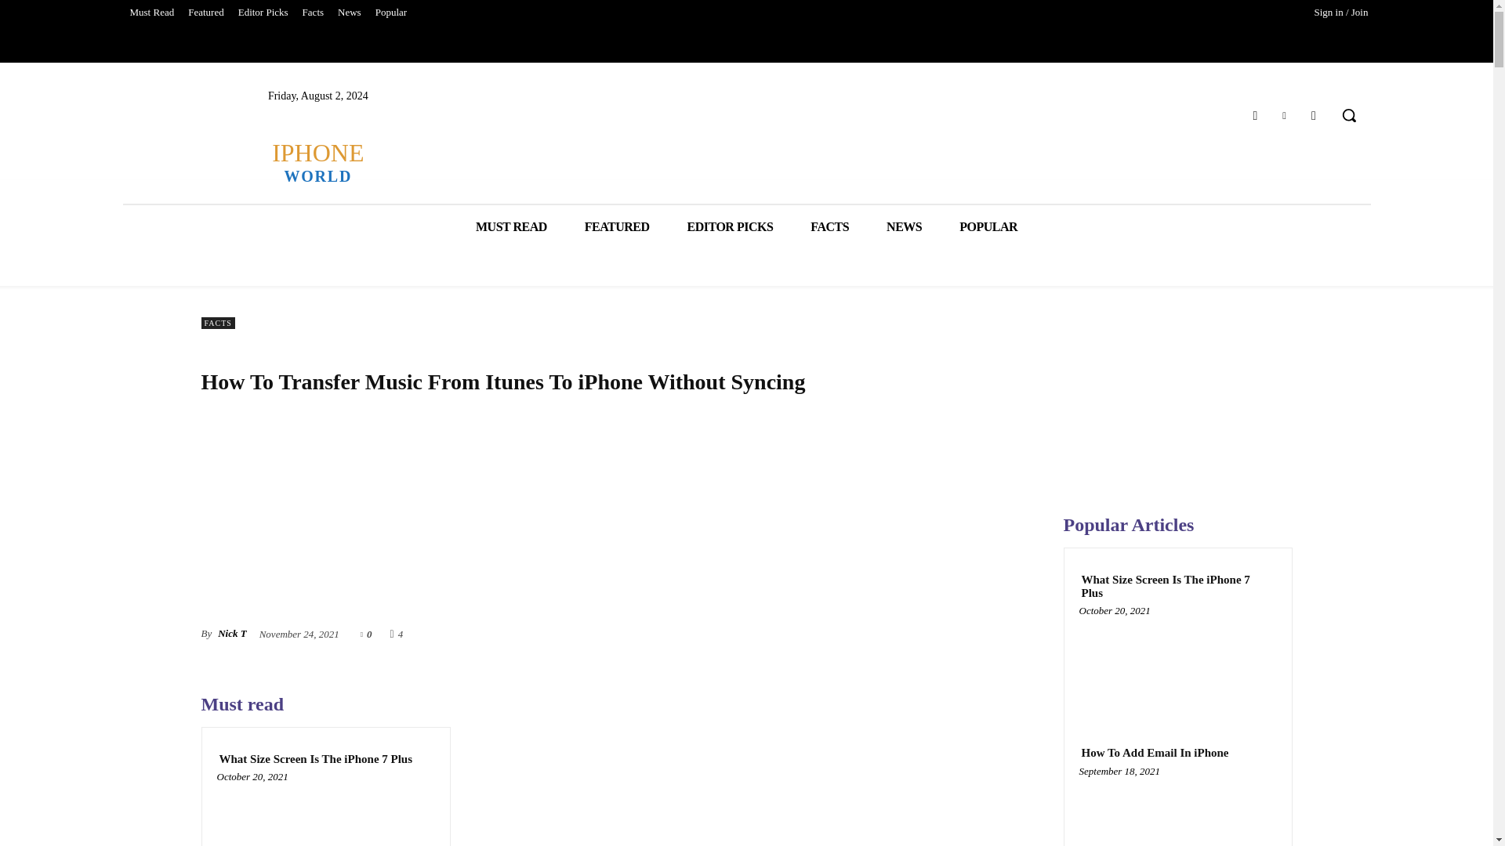 The height and width of the screenshot is (846, 1505). Describe the element at coordinates (616, 227) in the screenshot. I see `FEATURED` at that location.